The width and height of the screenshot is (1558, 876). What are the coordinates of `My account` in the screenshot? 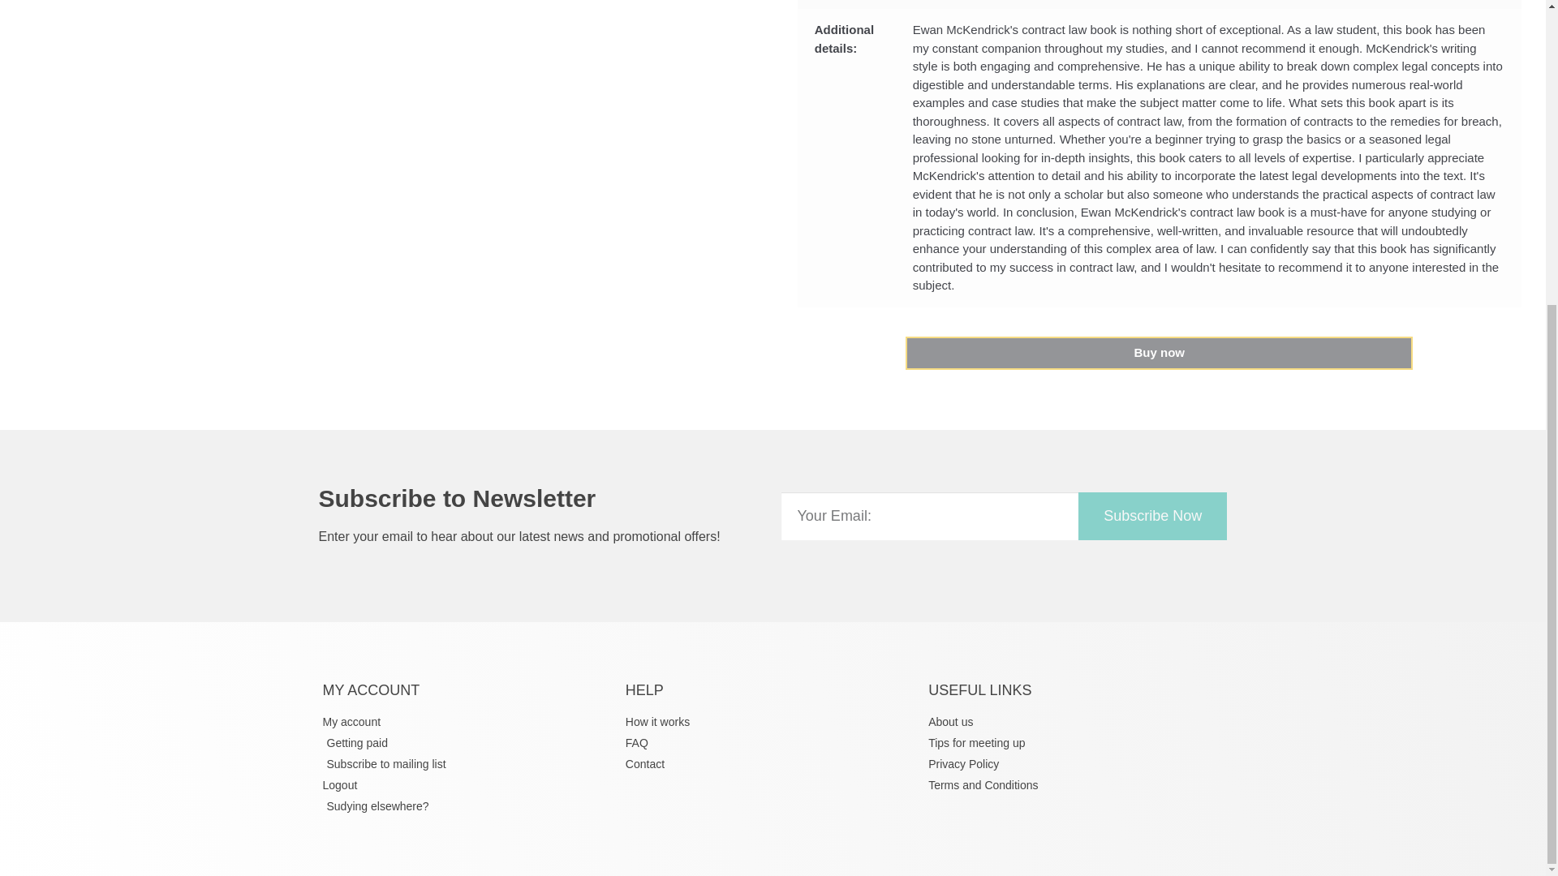 It's located at (469, 722).